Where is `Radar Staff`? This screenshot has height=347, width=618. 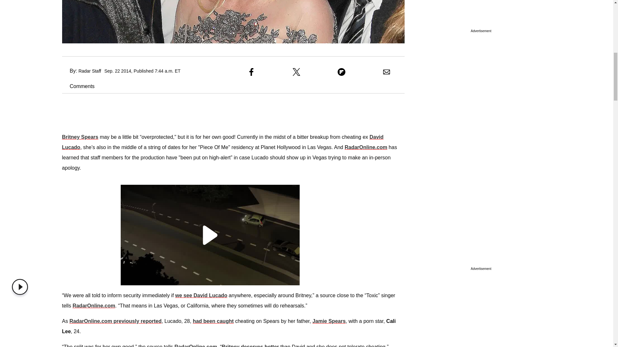 Radar Staff is located at coordinates (89, 71).